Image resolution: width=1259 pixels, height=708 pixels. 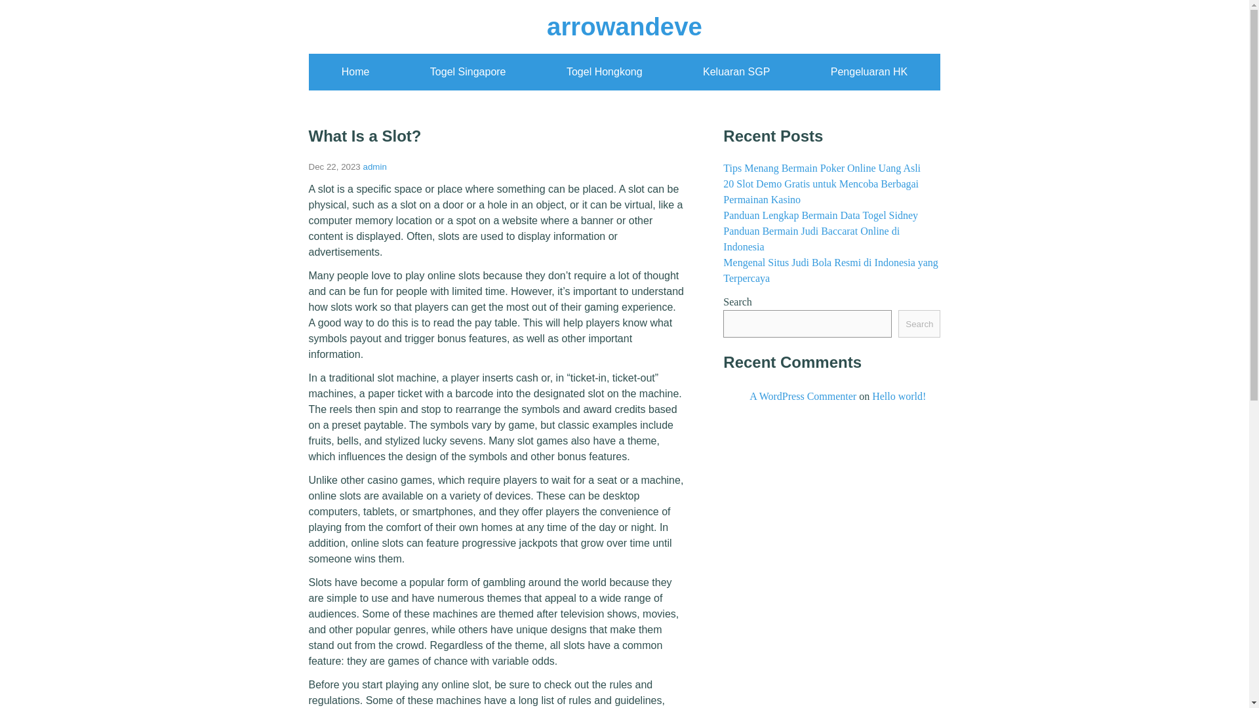 What do you see at coordinates (898, 396) in the screenshot?
I see `Hello world!` at bounding box center [898, 396].